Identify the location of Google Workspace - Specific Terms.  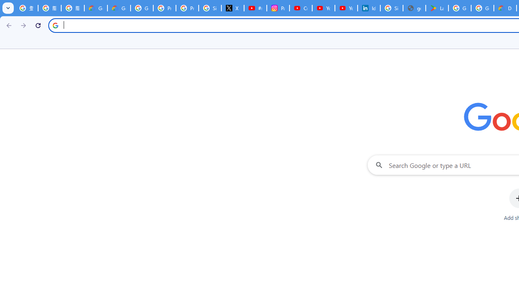
(483, 8).